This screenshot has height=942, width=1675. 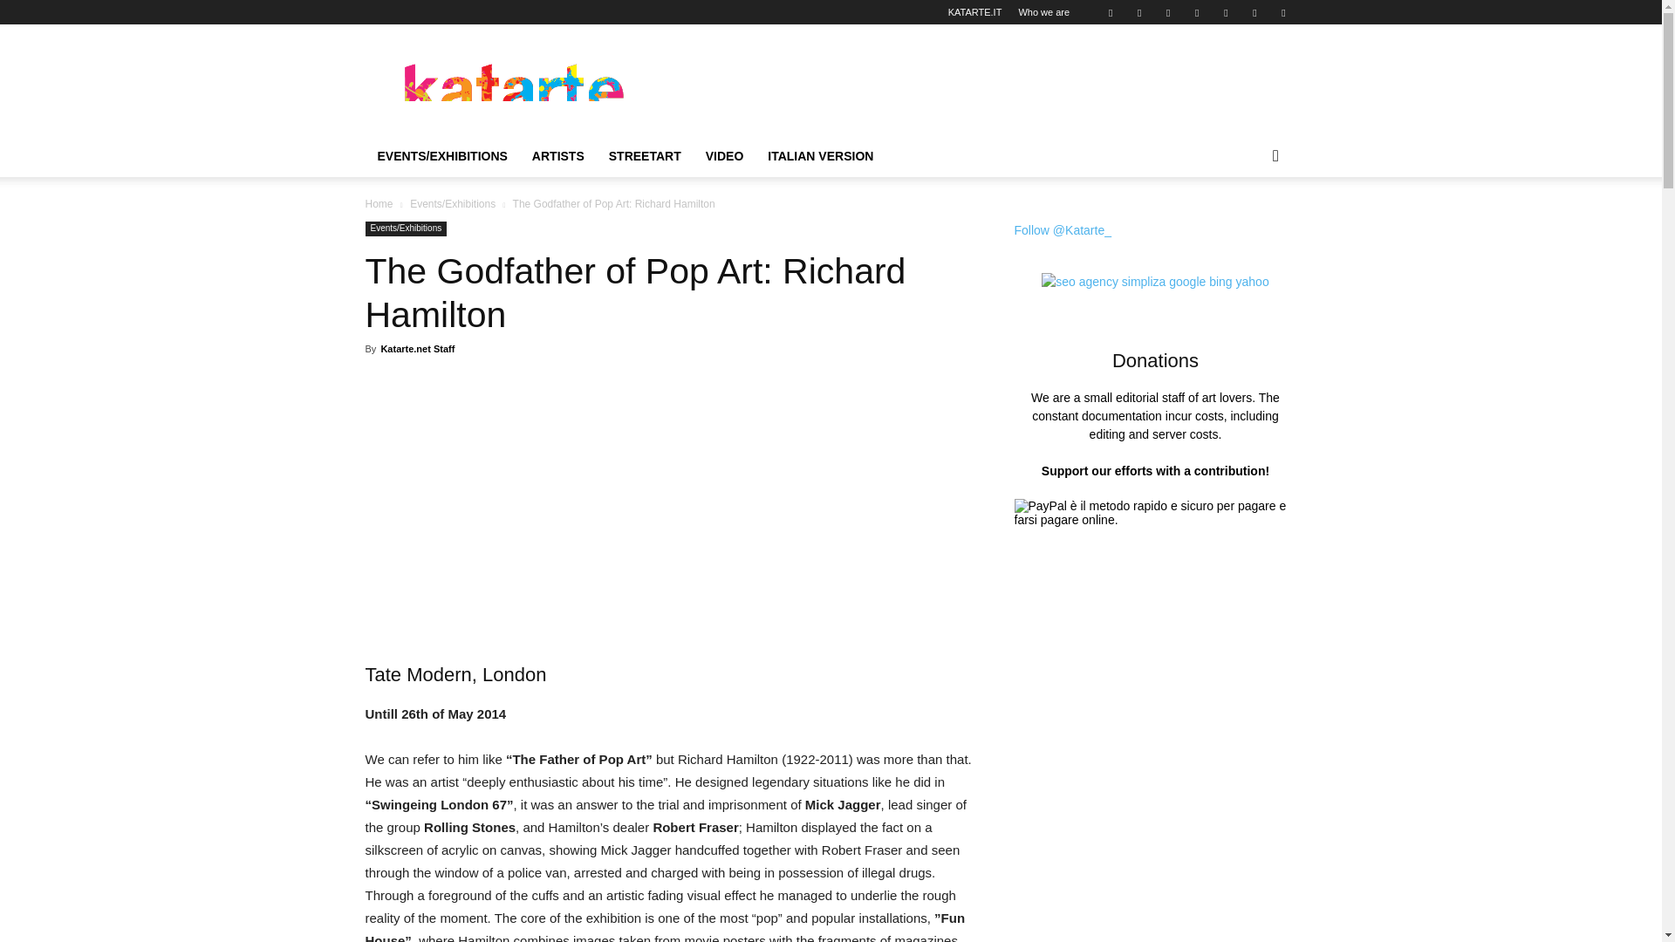 I want to click on Delicious, so click(x=1110, y=12).